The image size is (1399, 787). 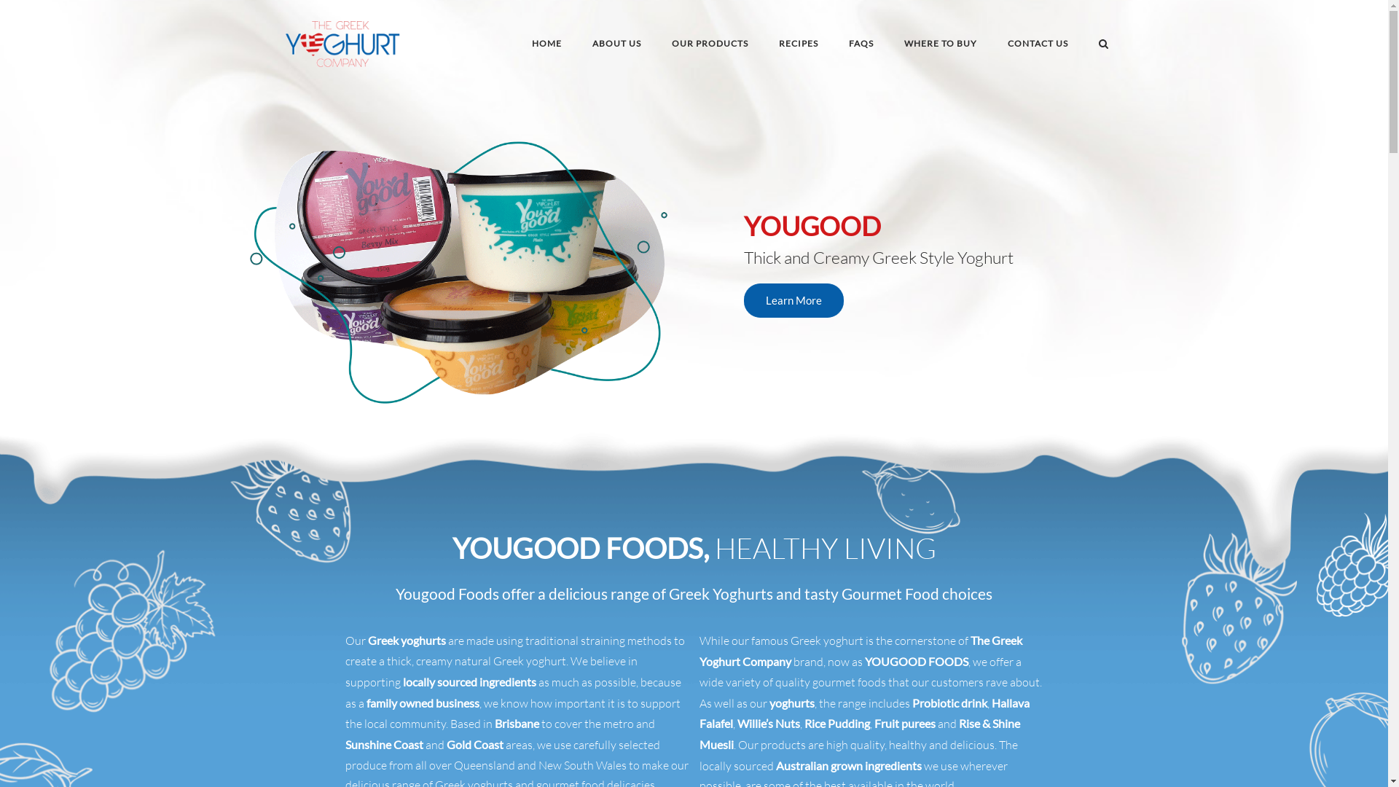 I want to click on FAQS, so click(x=861, y=46).